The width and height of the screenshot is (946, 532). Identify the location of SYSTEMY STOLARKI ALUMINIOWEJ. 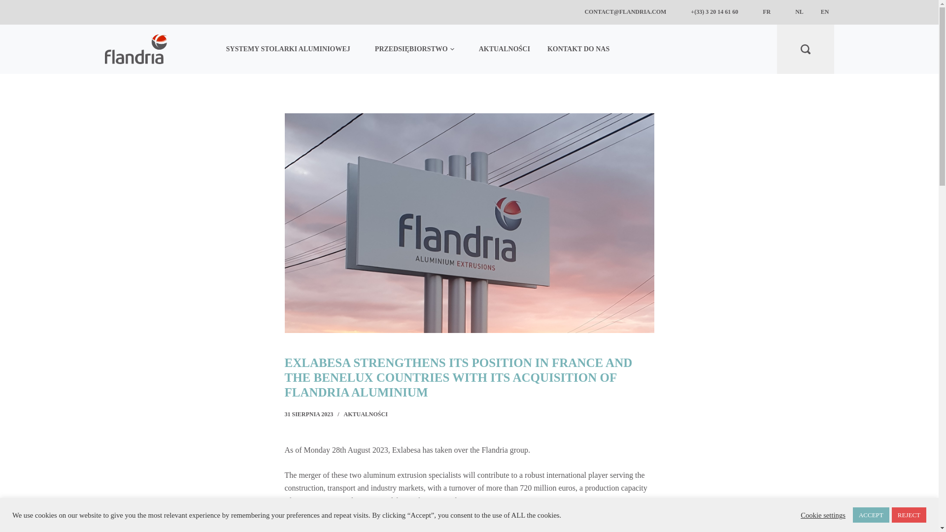
(294, 49).